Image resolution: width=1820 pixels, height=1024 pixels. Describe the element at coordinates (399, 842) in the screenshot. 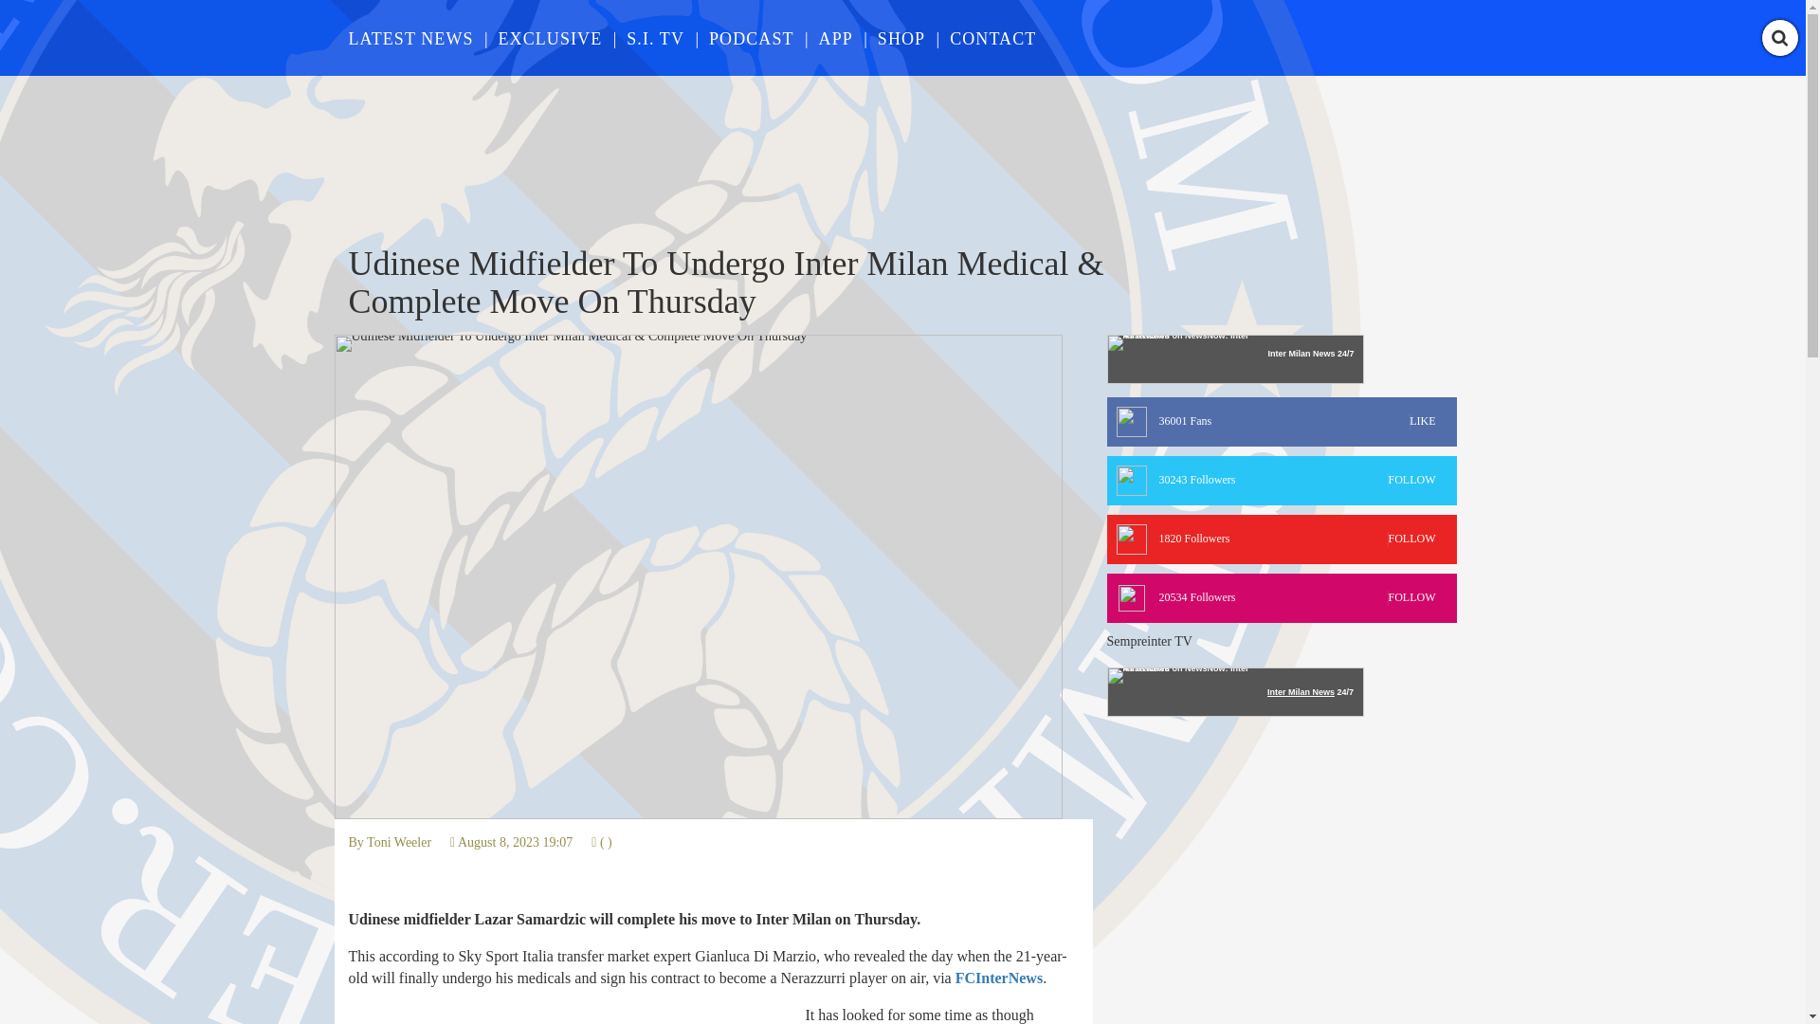

I see `Inter Milan News` at that location.